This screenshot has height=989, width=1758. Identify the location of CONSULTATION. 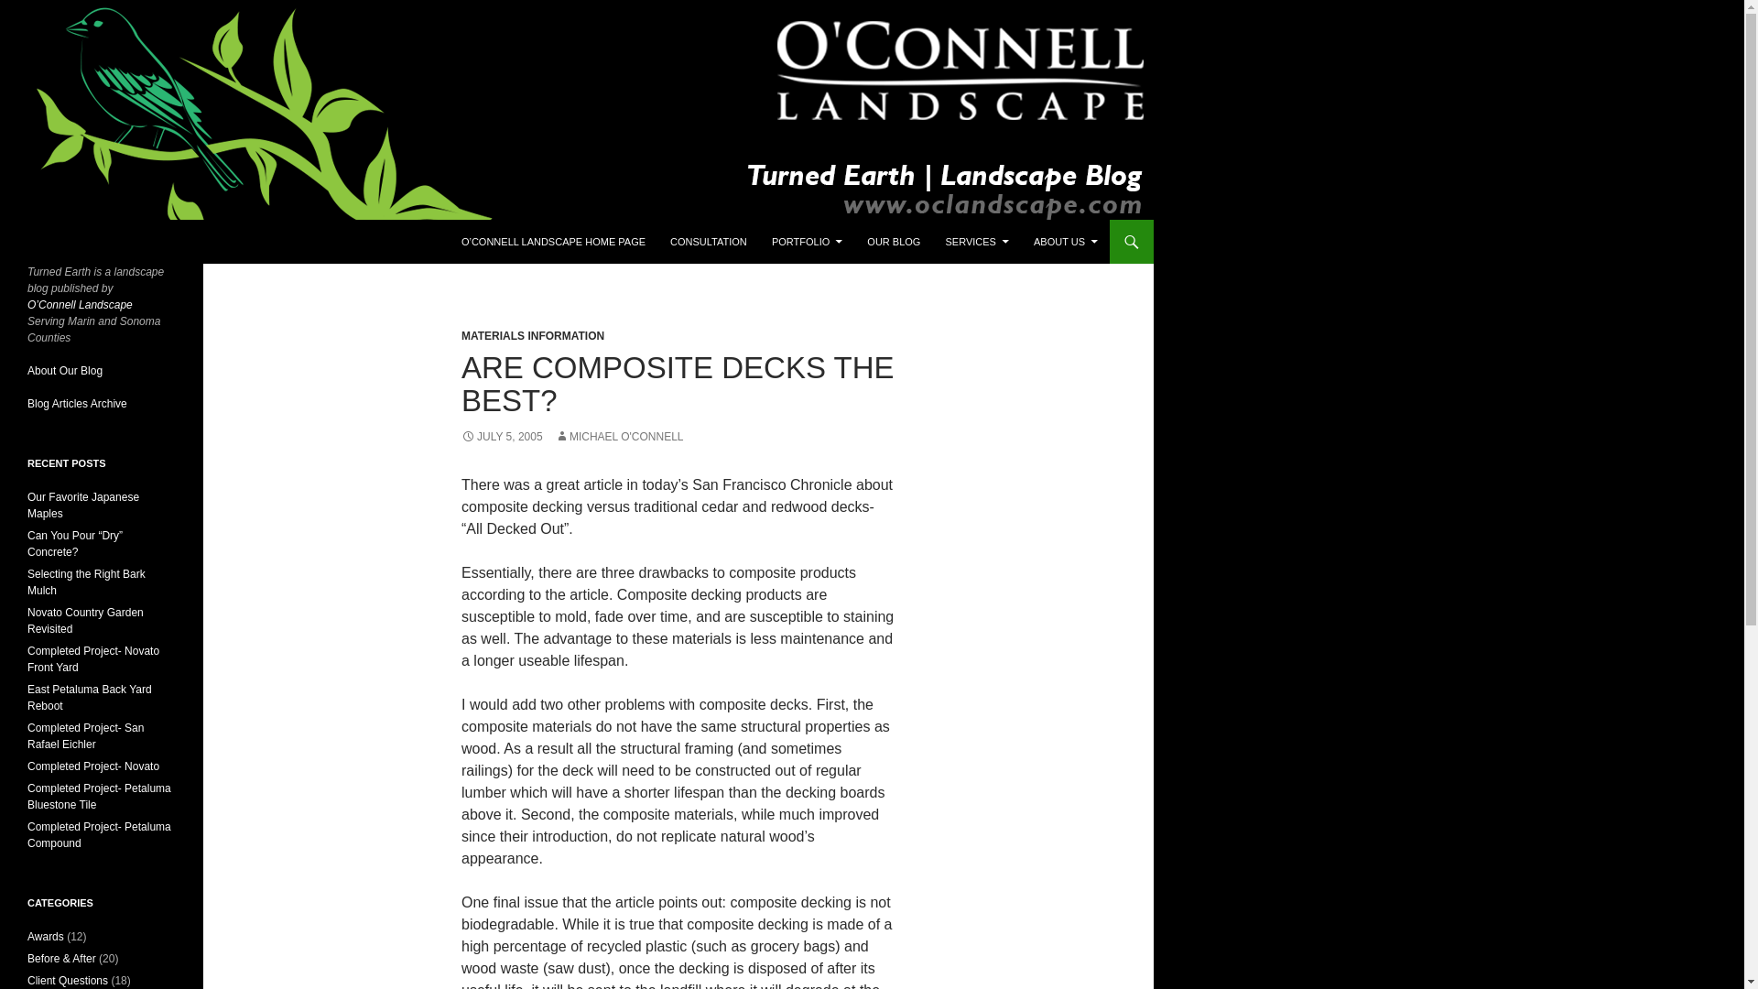
(709, 242).